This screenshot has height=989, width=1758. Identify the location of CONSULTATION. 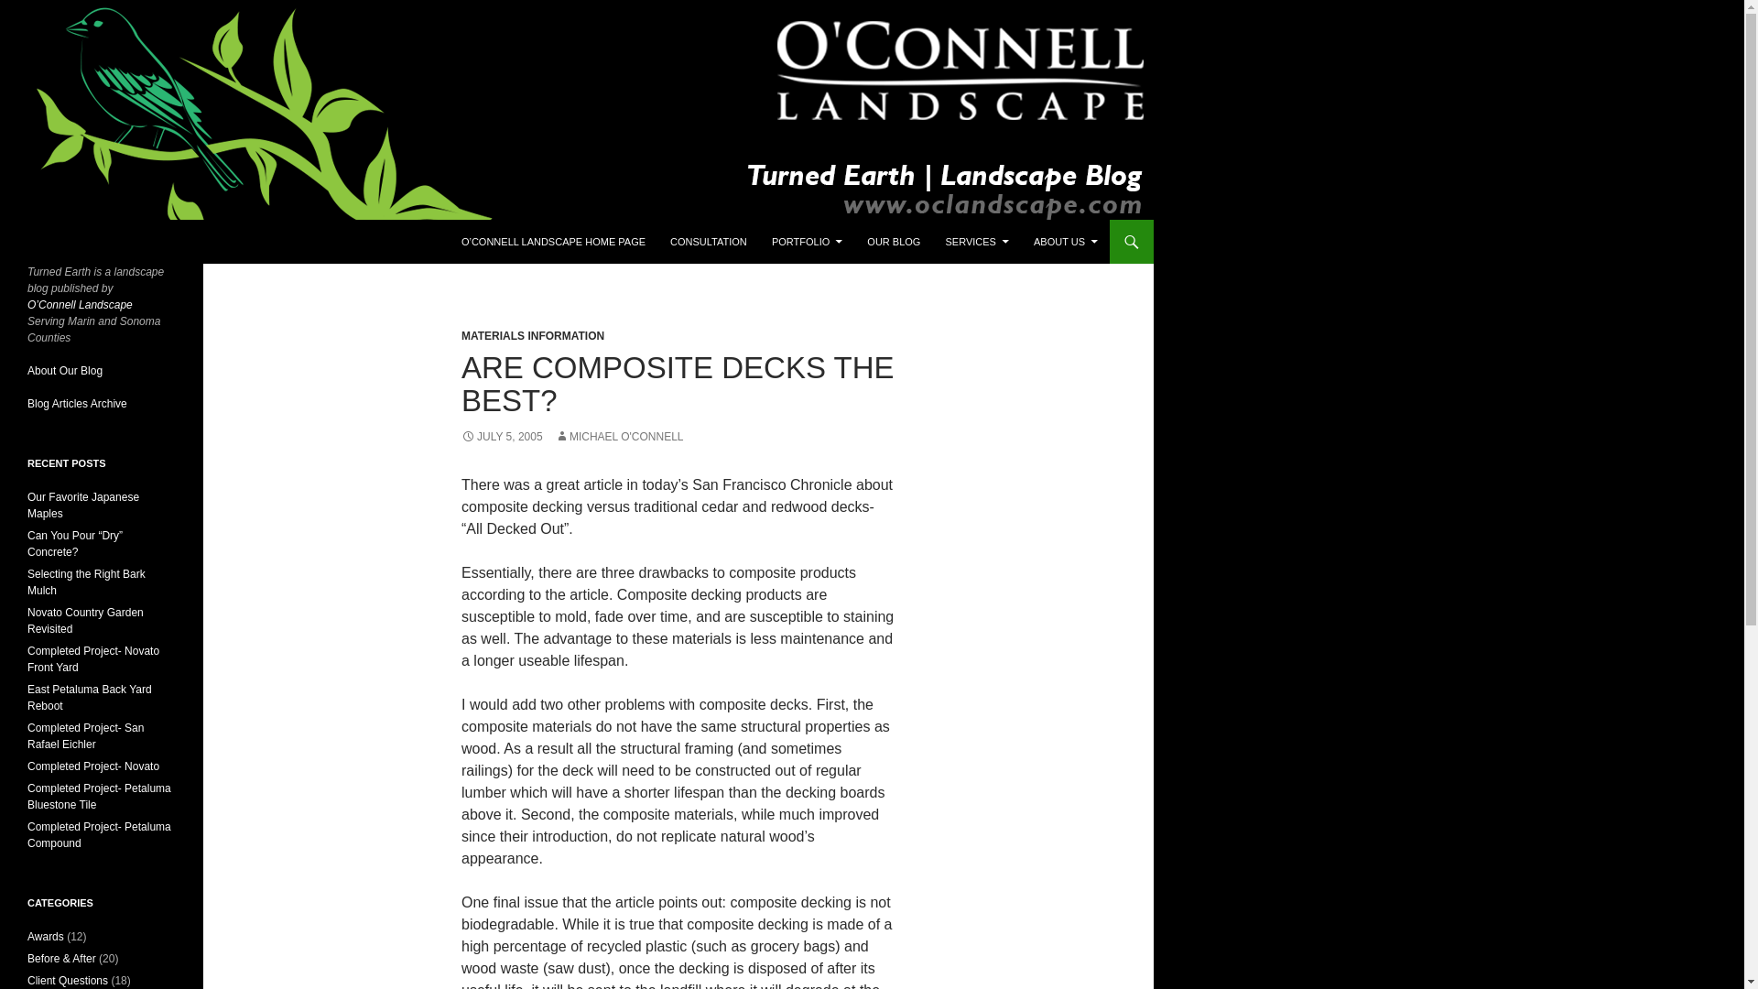
(709, 242).